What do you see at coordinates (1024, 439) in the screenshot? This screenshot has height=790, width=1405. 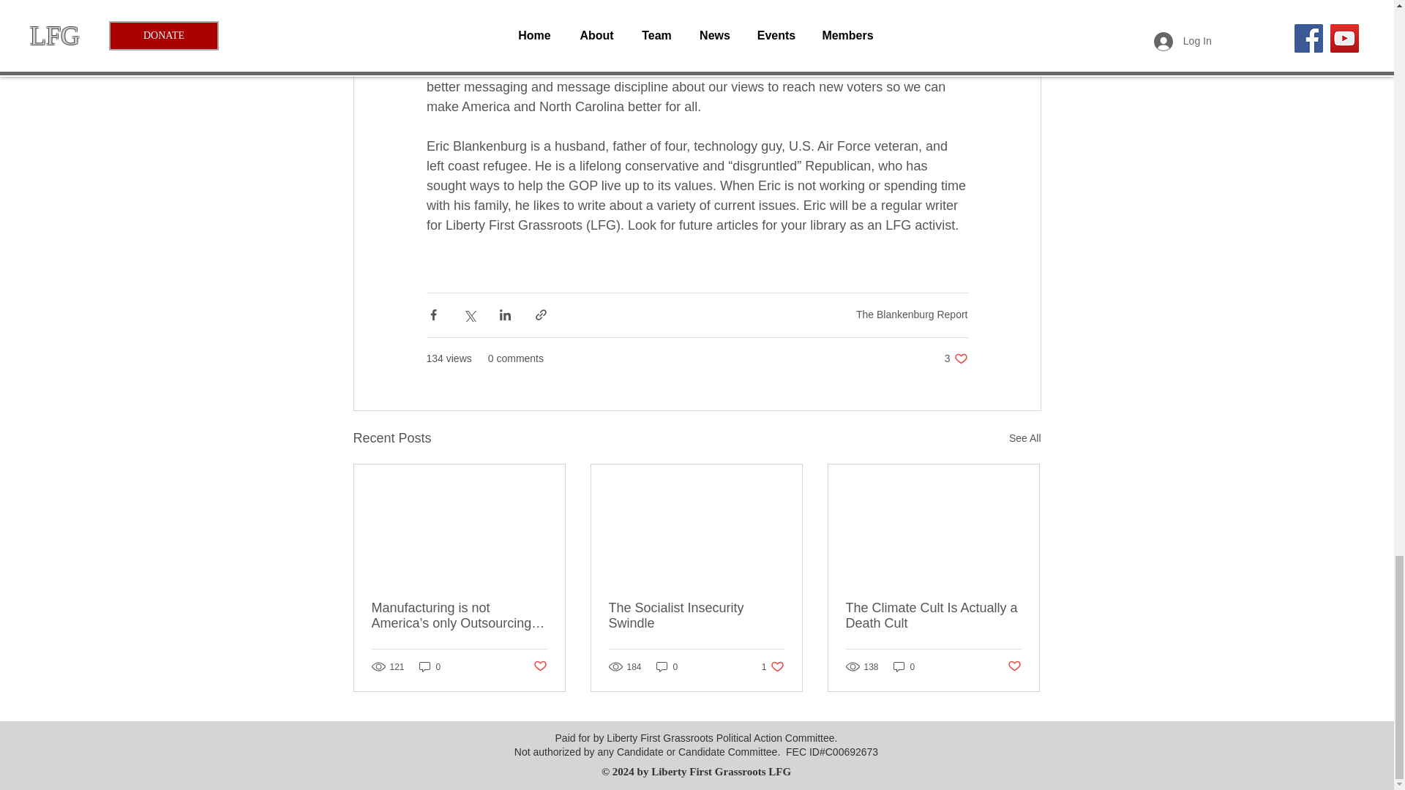 I see `0` at bounding box center [1024, 439].